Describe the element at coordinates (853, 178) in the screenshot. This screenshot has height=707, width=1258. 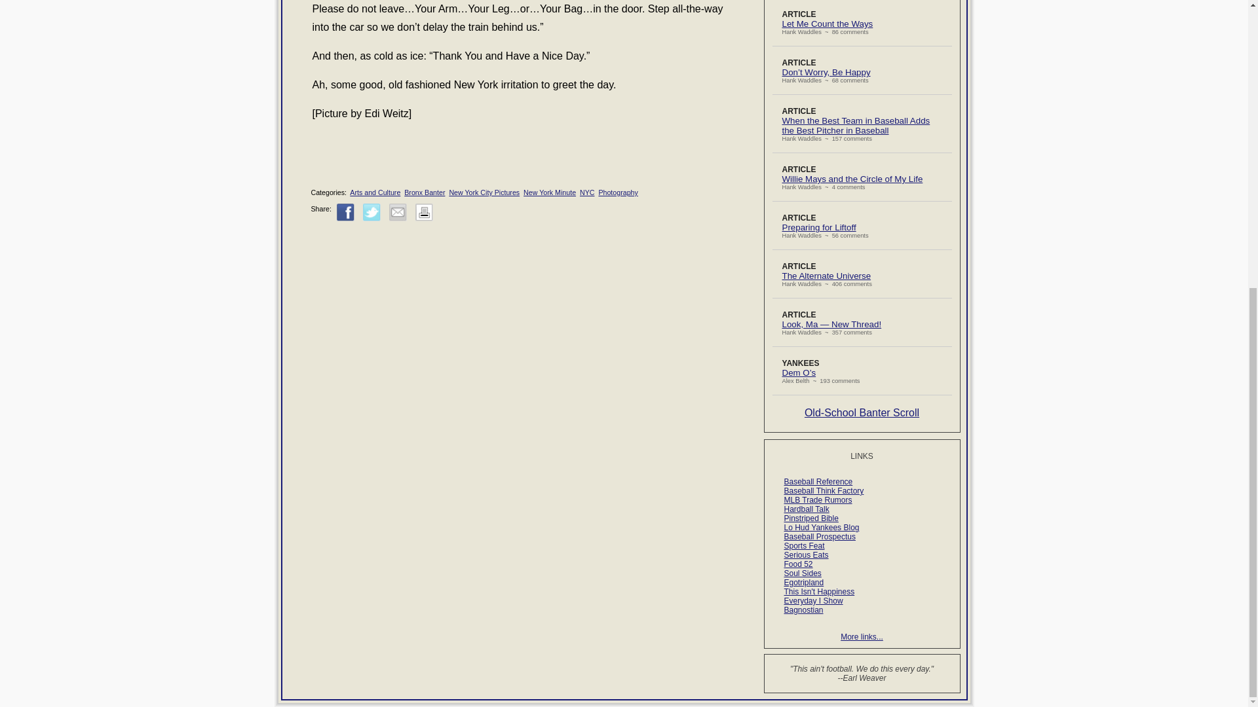
I see `Permanent link to Willie Mays and the Circle of My Life` at that location.